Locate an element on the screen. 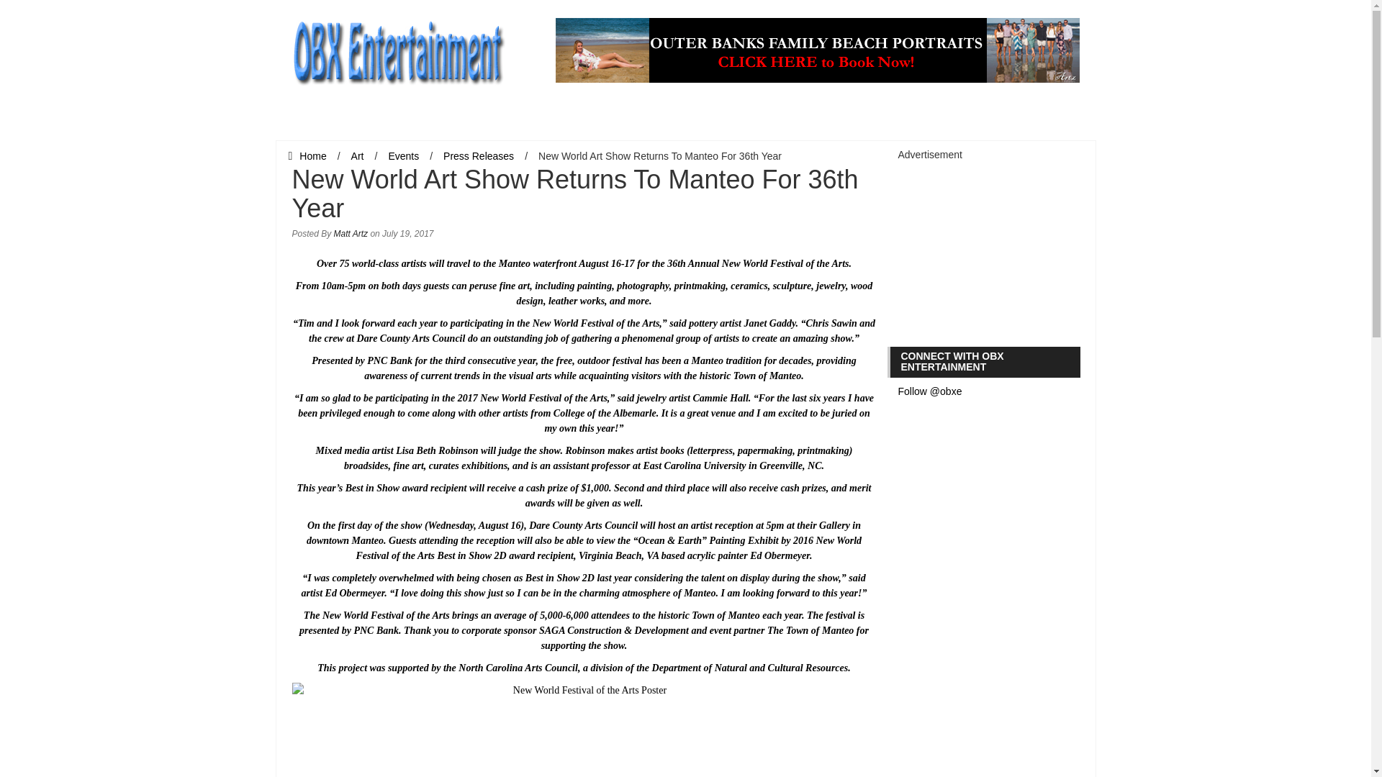 Image resolution: width=1382 pixels, height=777 pixels. Posts by Matt Artz is located at coordinates (351, 233).